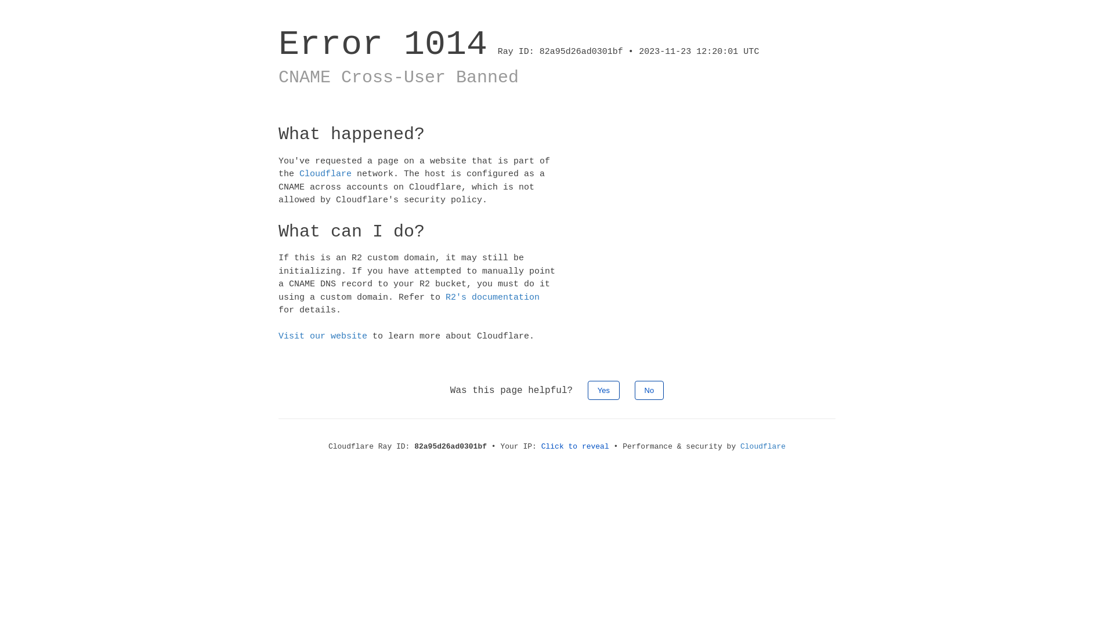 The image size is (1114, 626). I want to click on Cloudflare, so click(763, 446).